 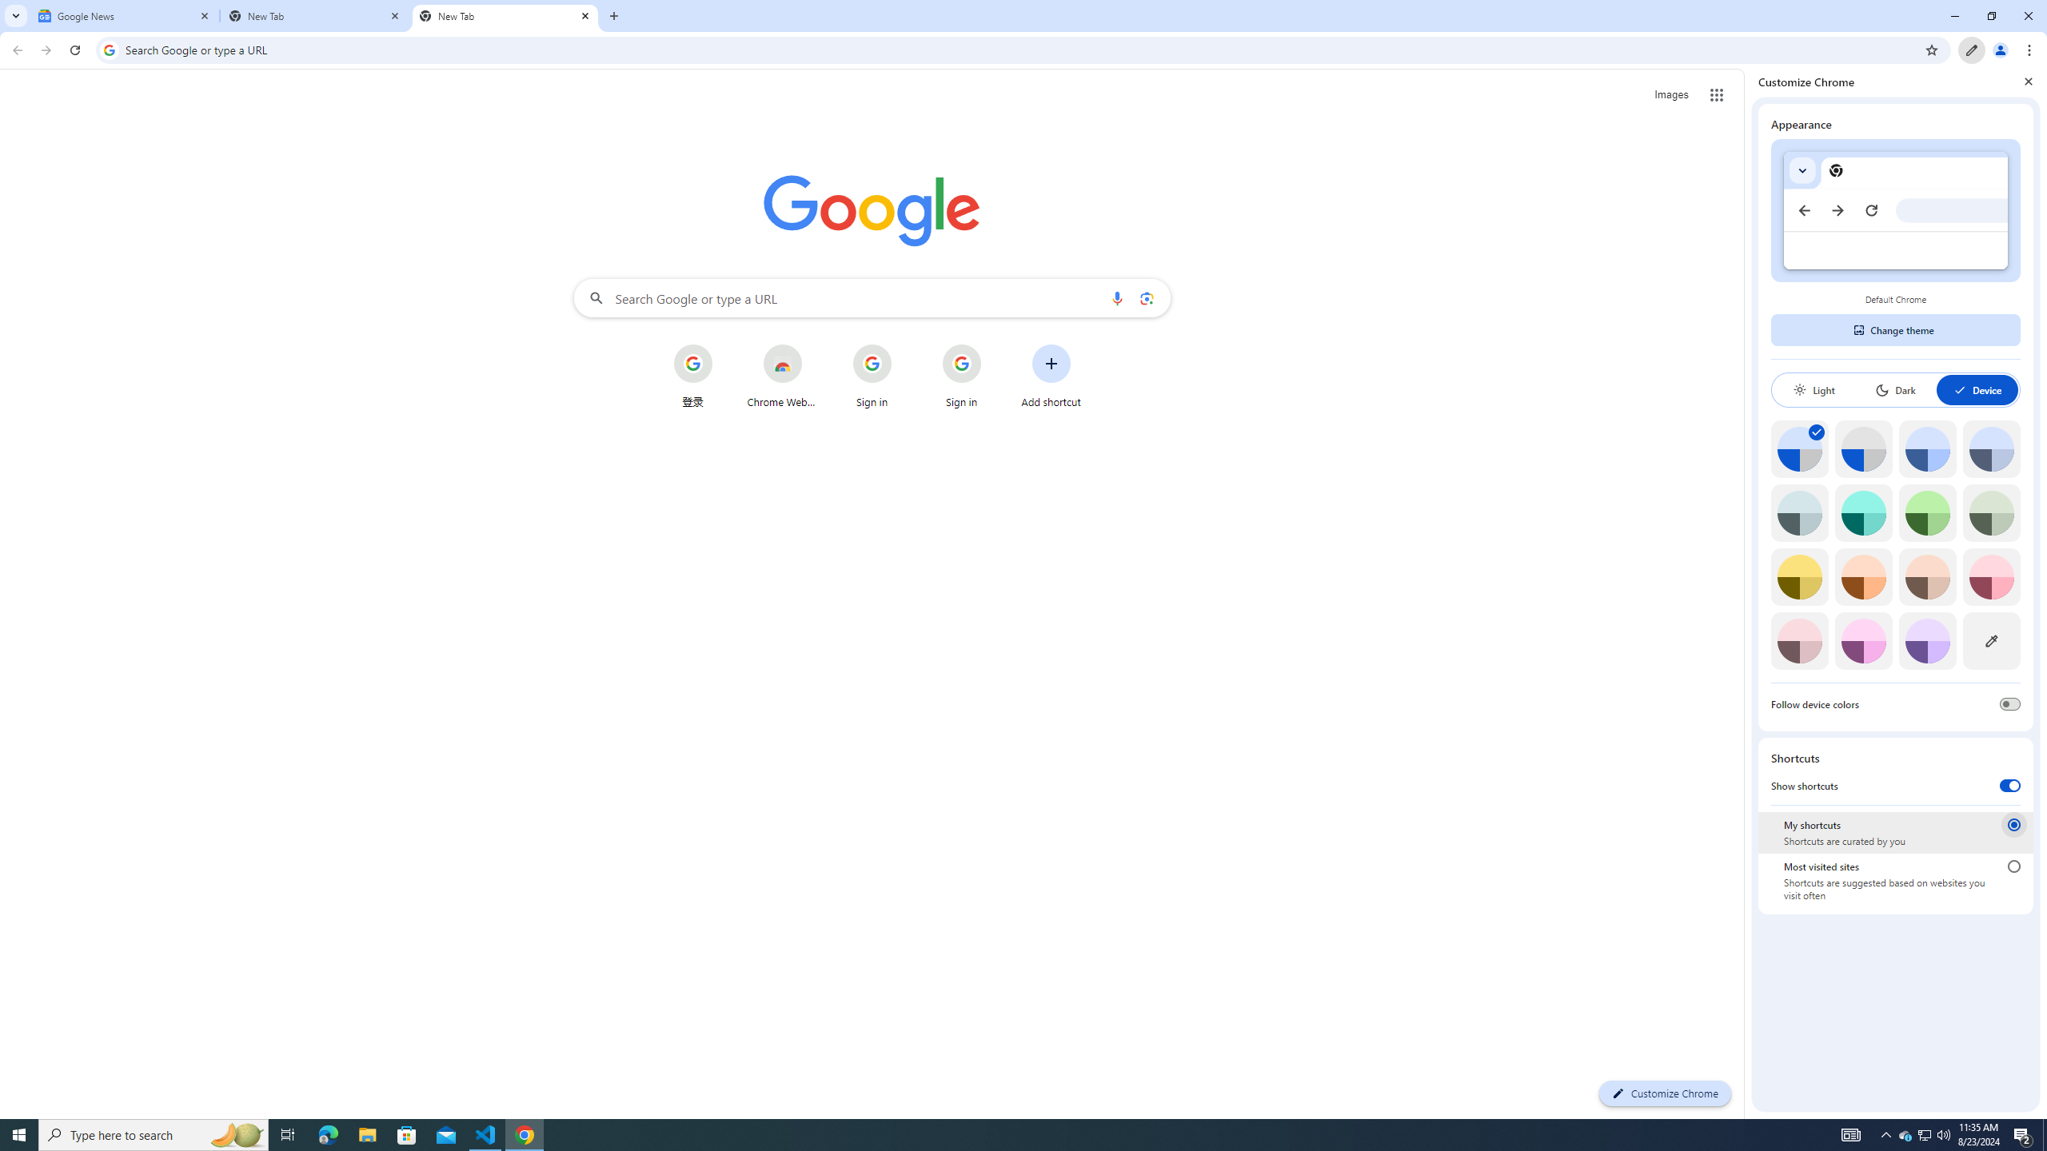 I want to click on Blue, so click(x=1928, y=448).